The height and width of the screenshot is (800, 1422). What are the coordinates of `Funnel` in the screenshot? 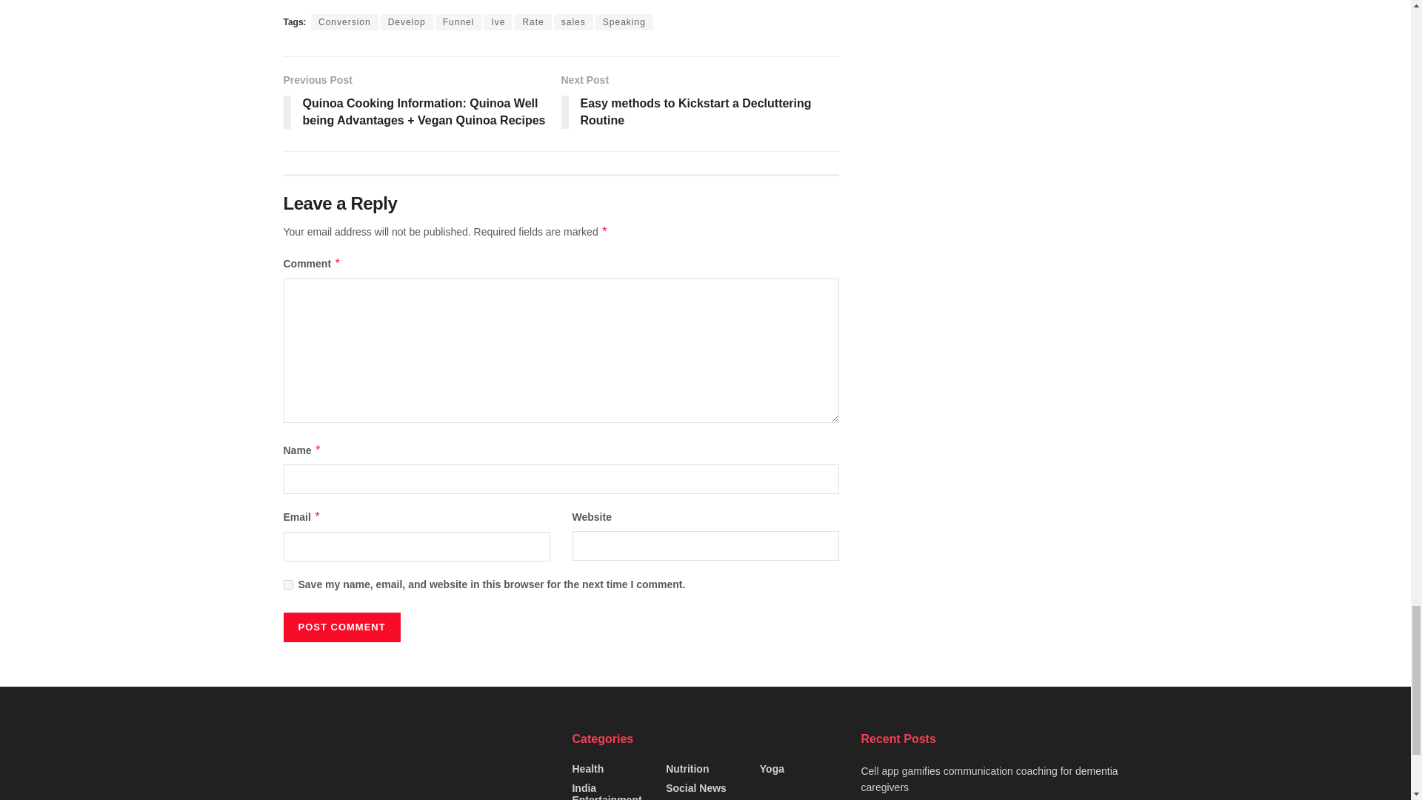 It's located at (458, 22).